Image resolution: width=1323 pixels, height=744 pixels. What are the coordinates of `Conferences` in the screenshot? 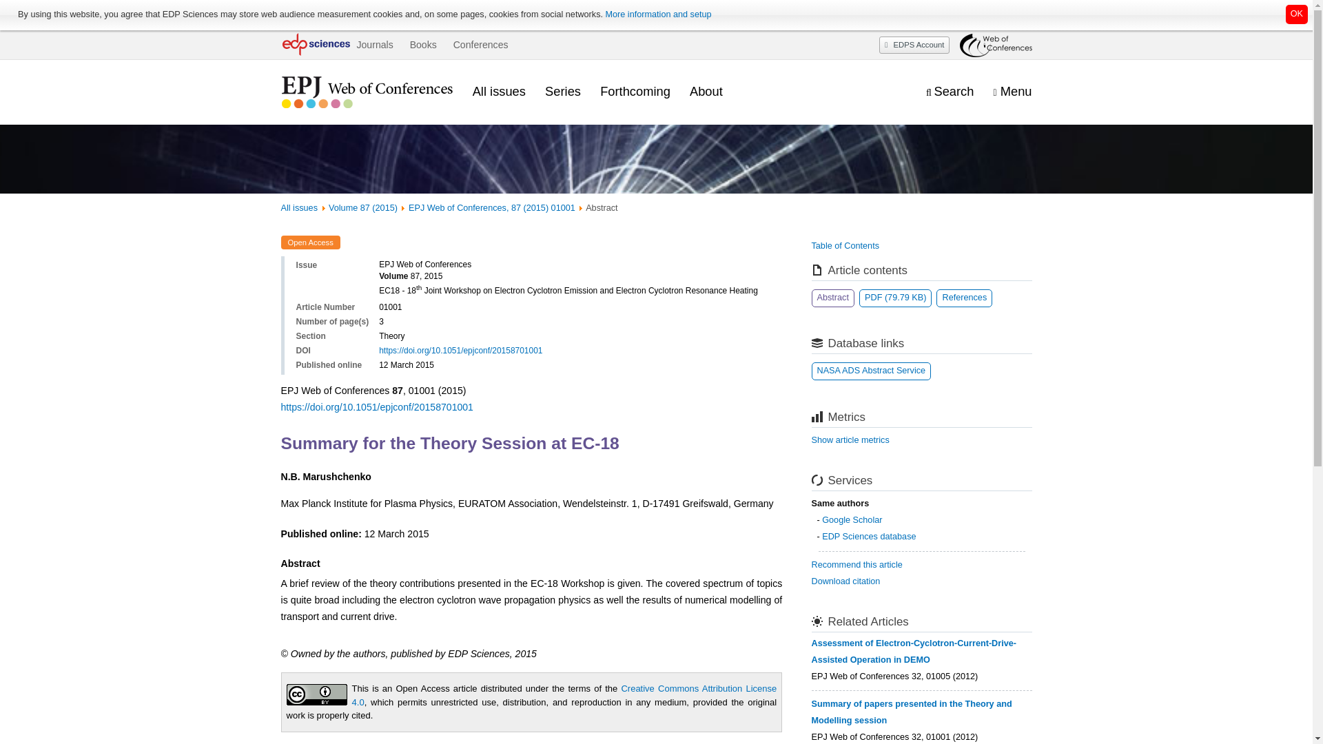 It's located at (481, 45).